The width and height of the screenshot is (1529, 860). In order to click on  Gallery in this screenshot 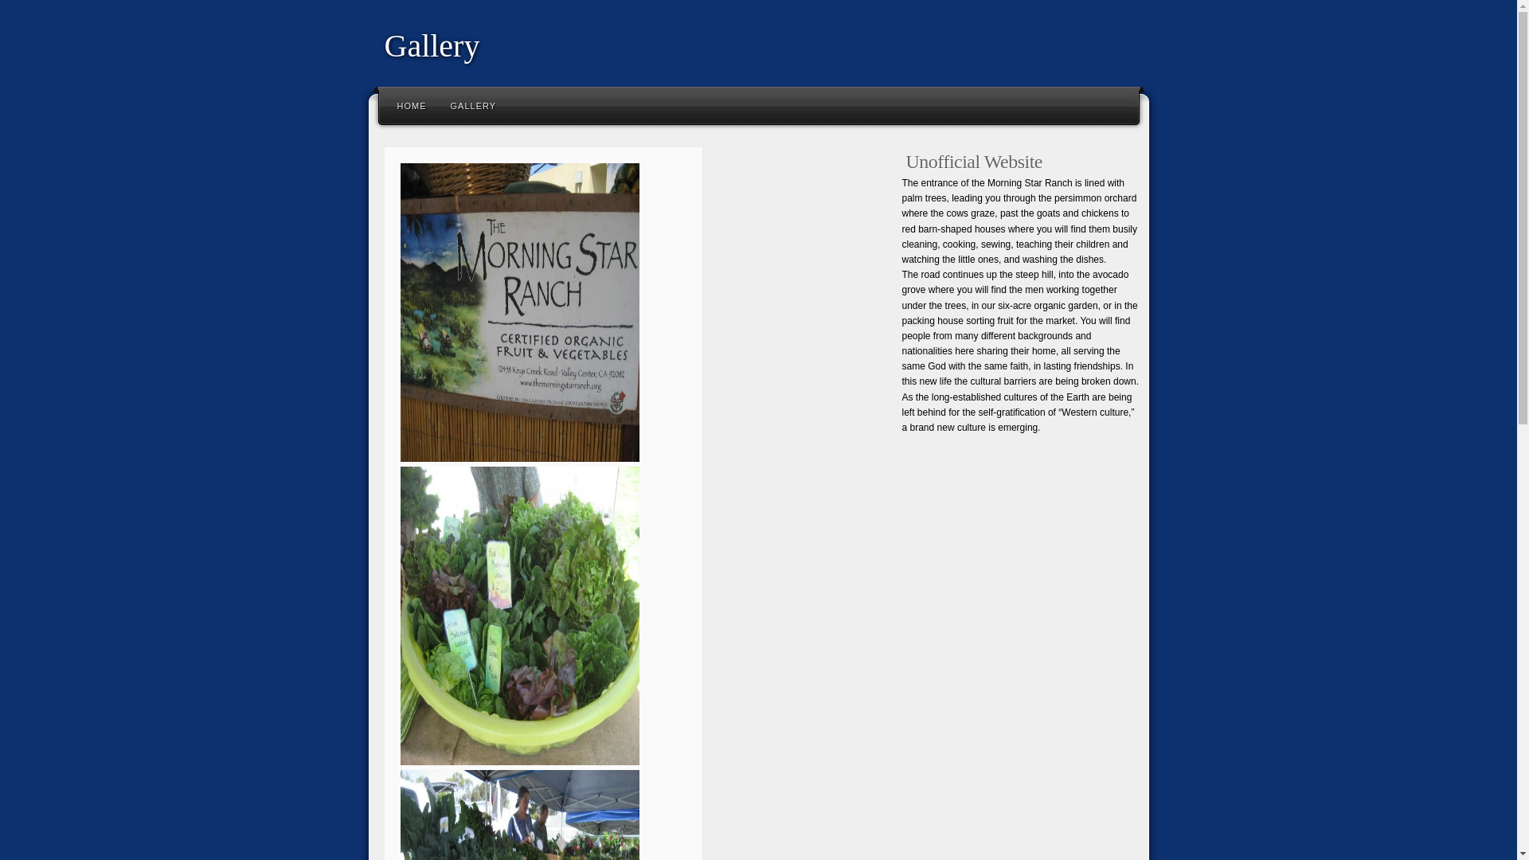, I will do `click(432, 45)`.